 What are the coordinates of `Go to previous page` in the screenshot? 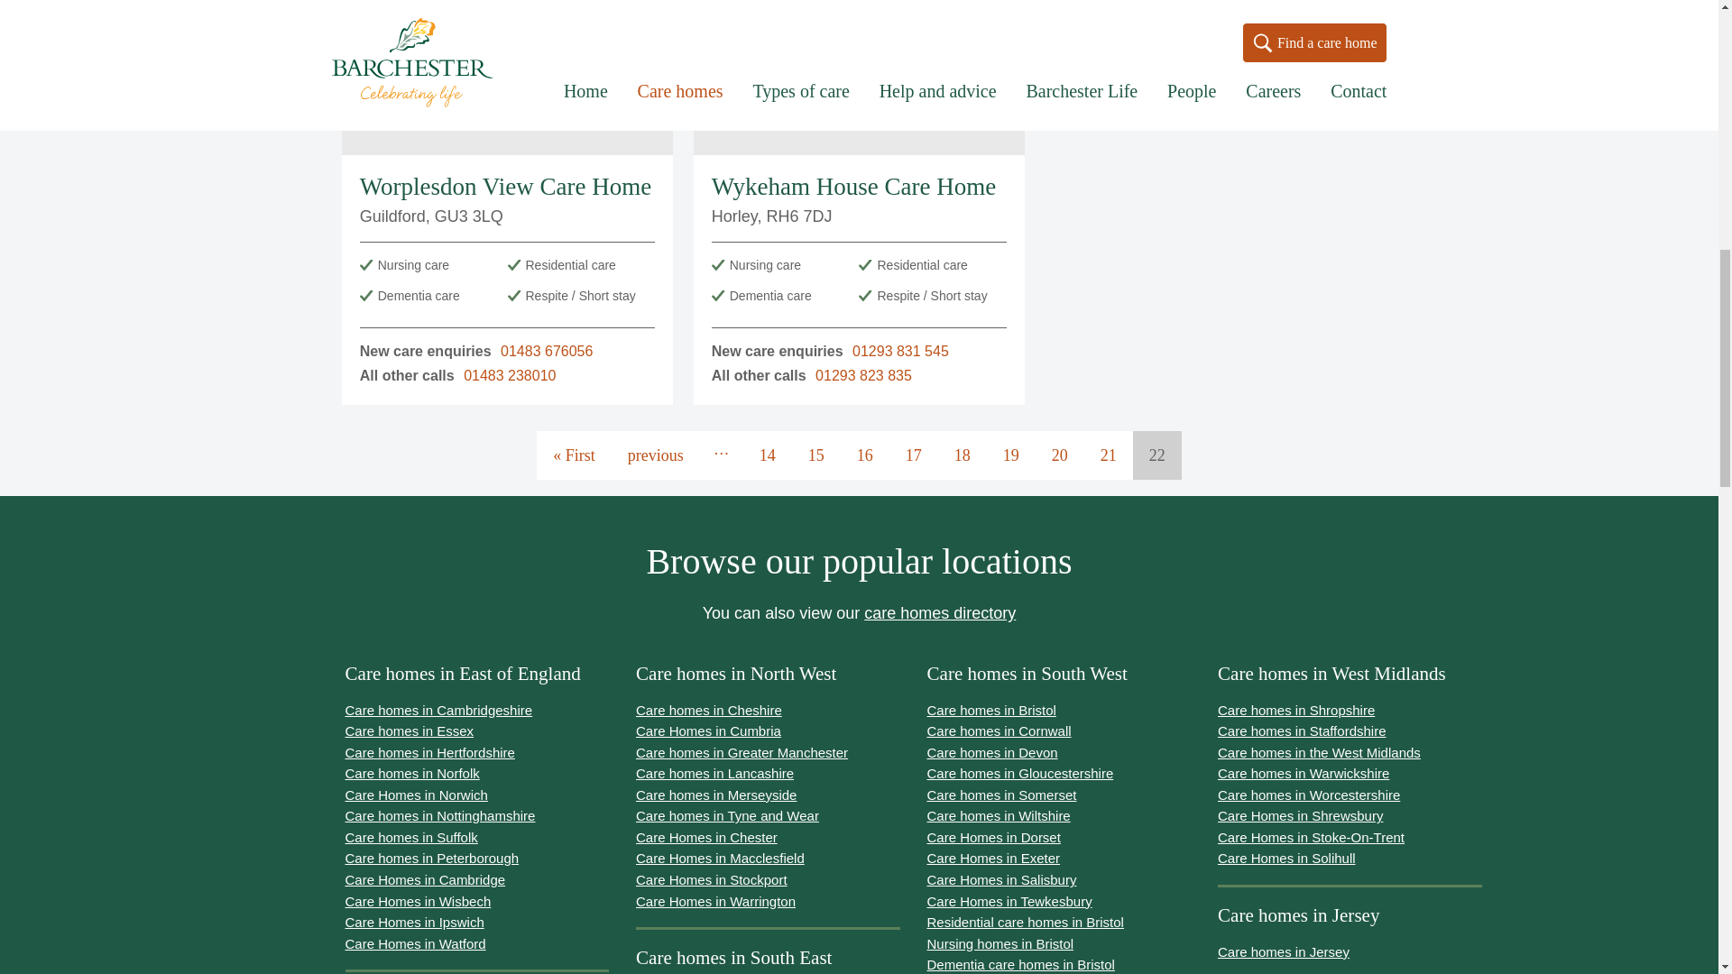 It's located at (655, 455).